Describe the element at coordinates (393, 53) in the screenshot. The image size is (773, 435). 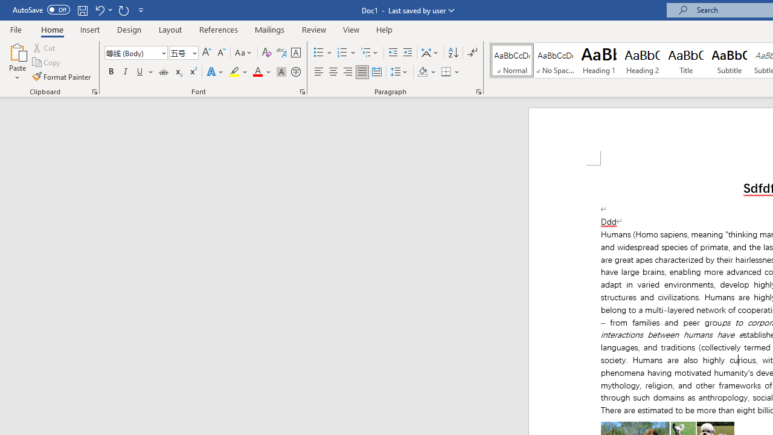
I see `Decrease Indent` at that location.